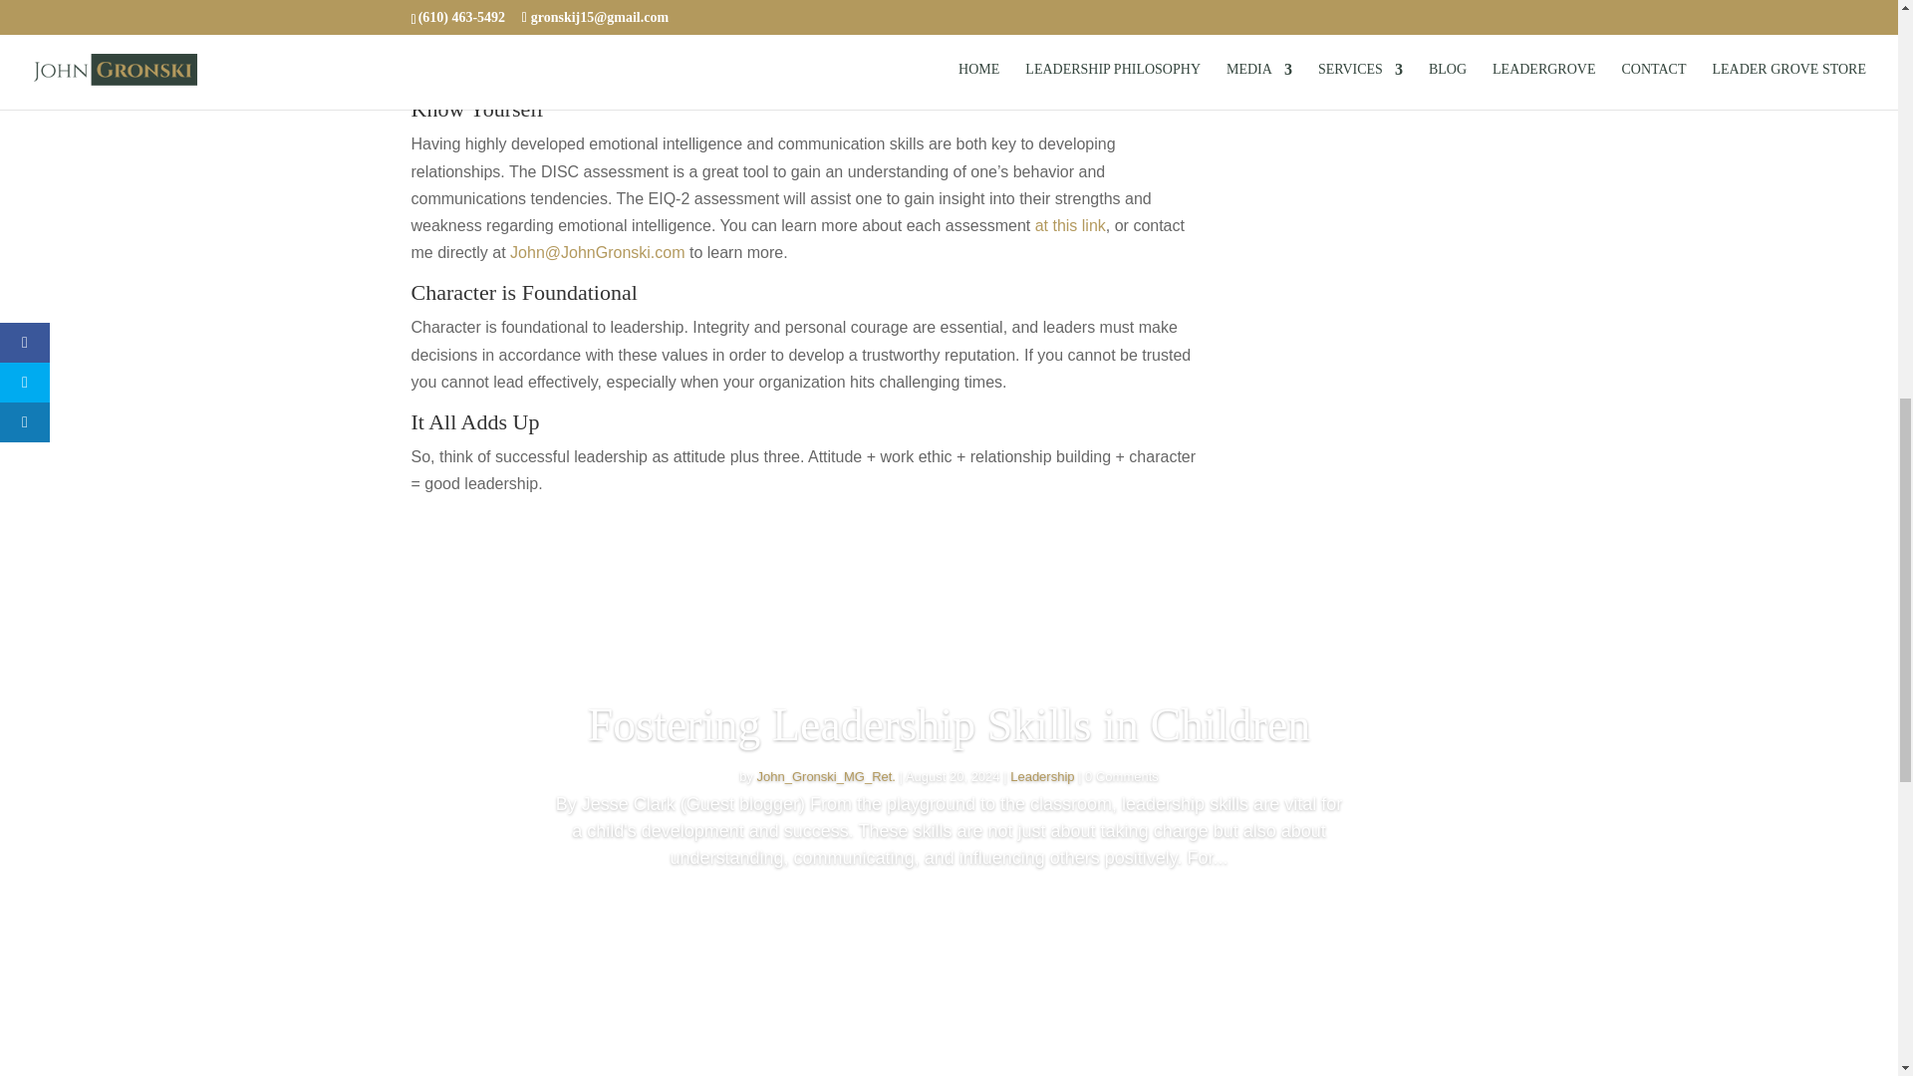 Image resolution: width=1913 pixels, height=1076 pixels. What do you see at coordinates (1041, 777) in the screenshot?
I see `Leadership` at bounding box center [1041, 777].